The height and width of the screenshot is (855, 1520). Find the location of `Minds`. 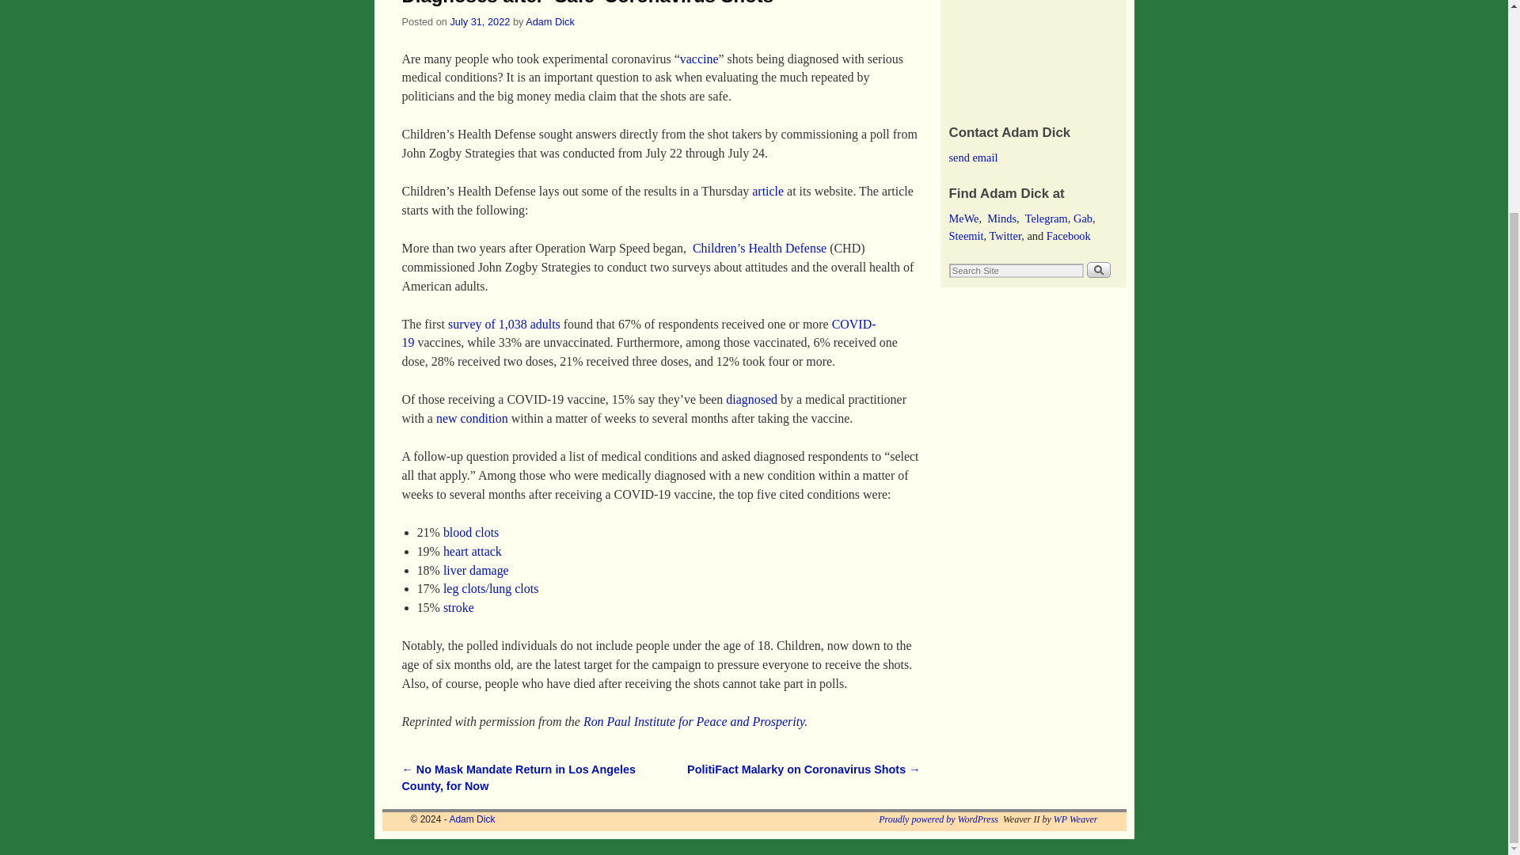

Minds is located at coordinates (1001, 218).